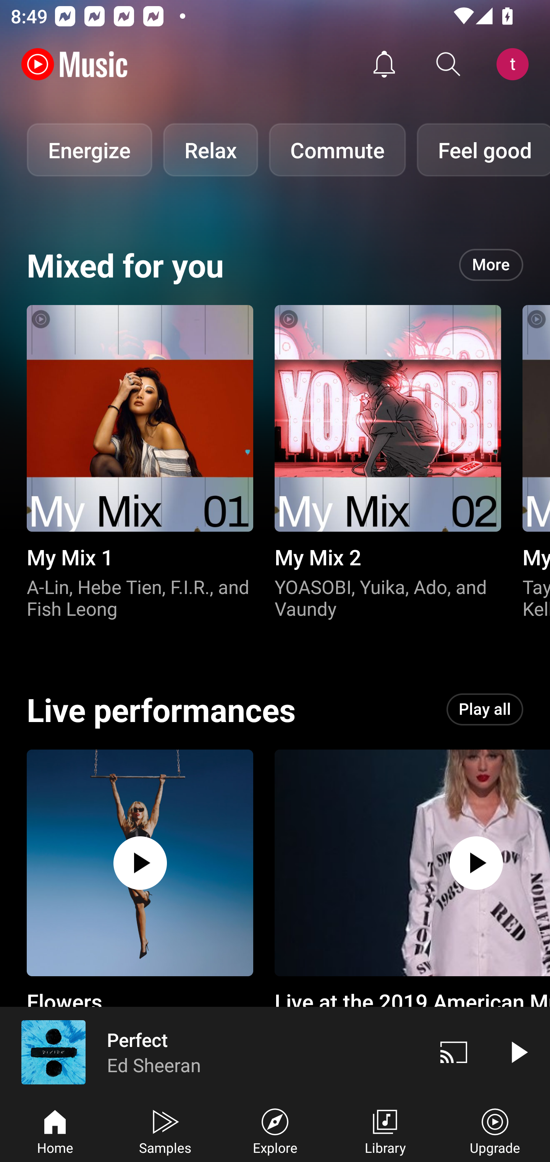  What do you see at coordinates (515, 64) in the screenshot?
I see `Account` at bounding box center [515, 64].